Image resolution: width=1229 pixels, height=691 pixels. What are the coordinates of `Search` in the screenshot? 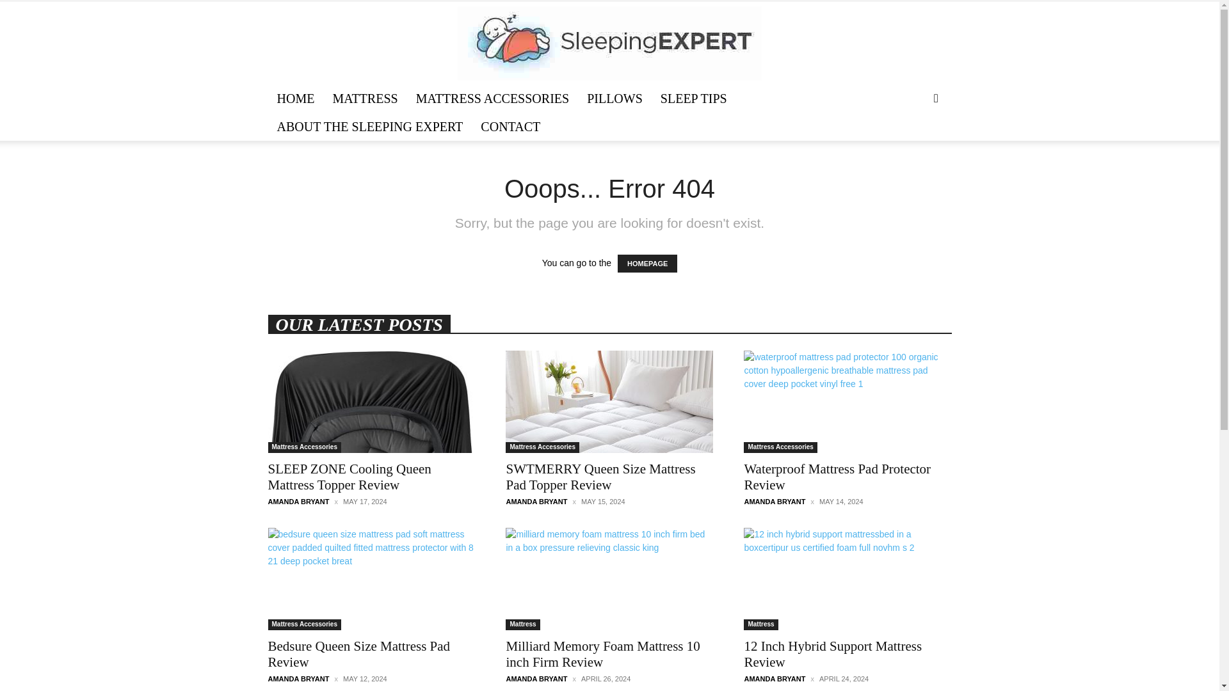 It's located at (915, 148).